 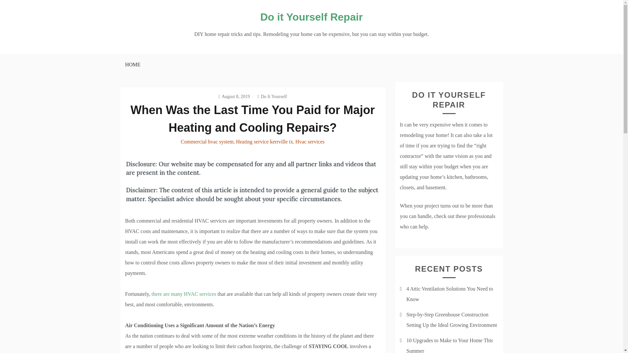 I want to click on Commercial hvac system, so click(x=207, y=142).